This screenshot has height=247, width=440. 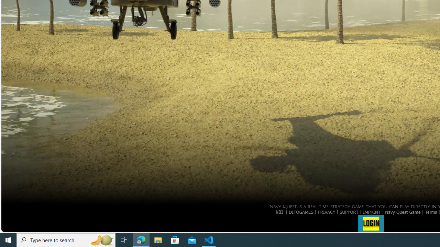 I want to click on Visual Studio Code - 1 running window, so click(x=209, y=240).